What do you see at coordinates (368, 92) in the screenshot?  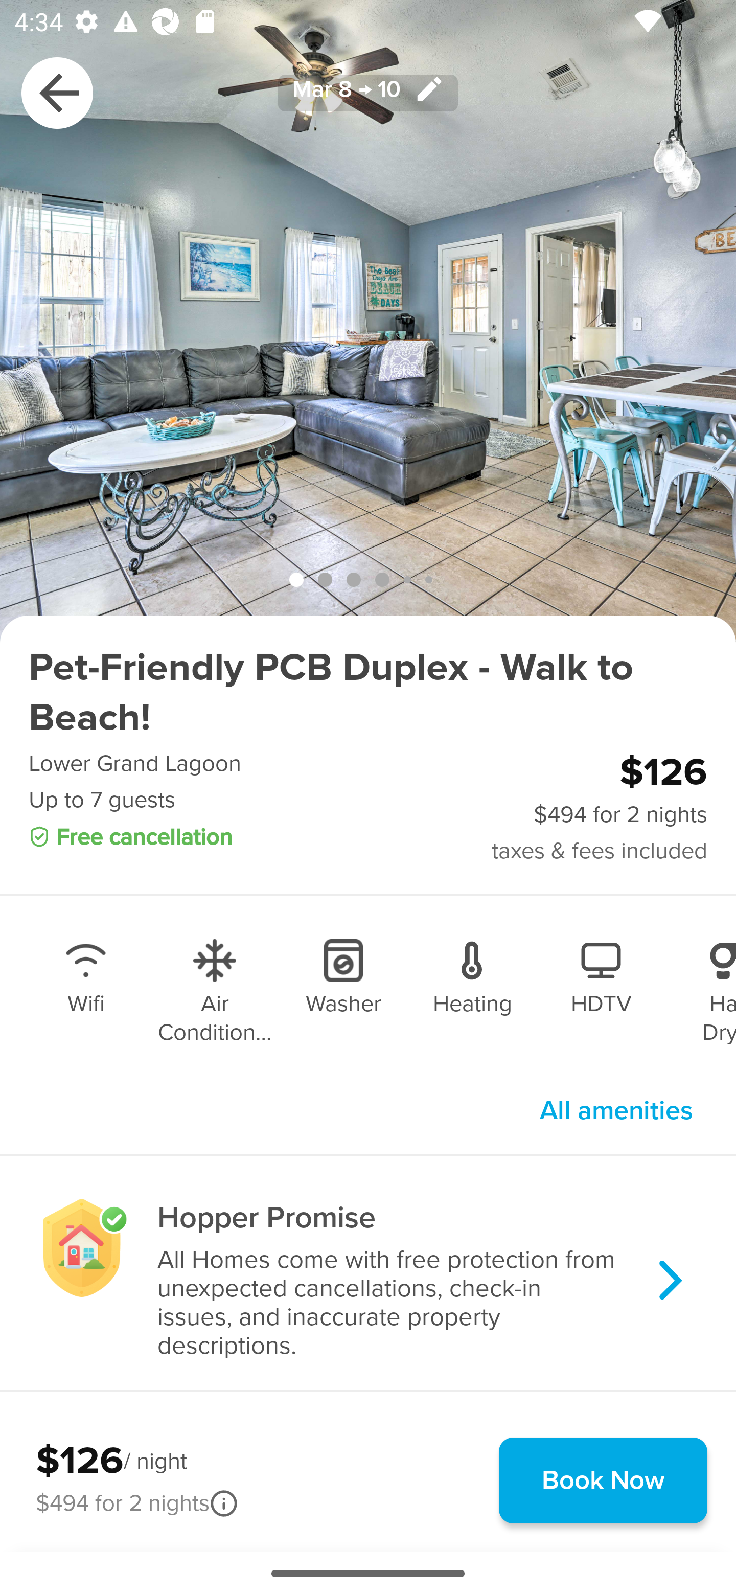 I see `Mar 8 → 10` at bounding box center [368, 92].